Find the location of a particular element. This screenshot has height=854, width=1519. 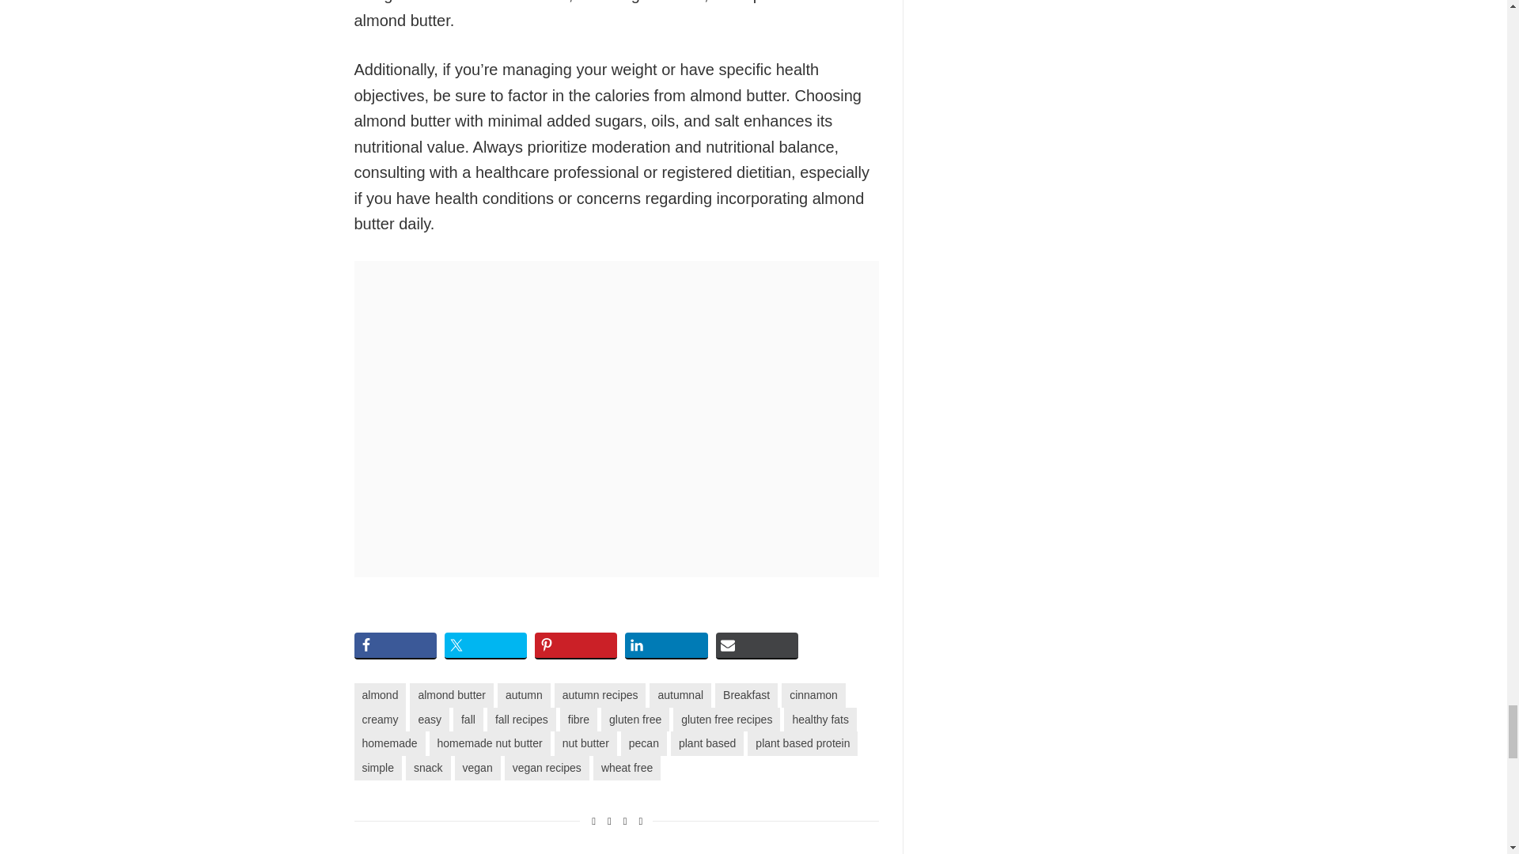

autumn is located at coordinates (524, 696).